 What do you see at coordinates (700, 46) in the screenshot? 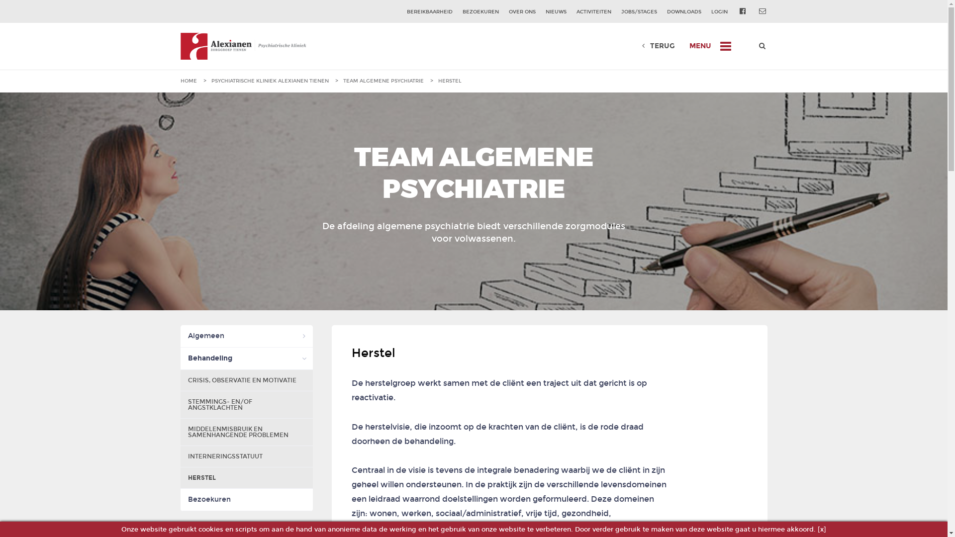
I see `MENU` at bounding box center [700, 46].